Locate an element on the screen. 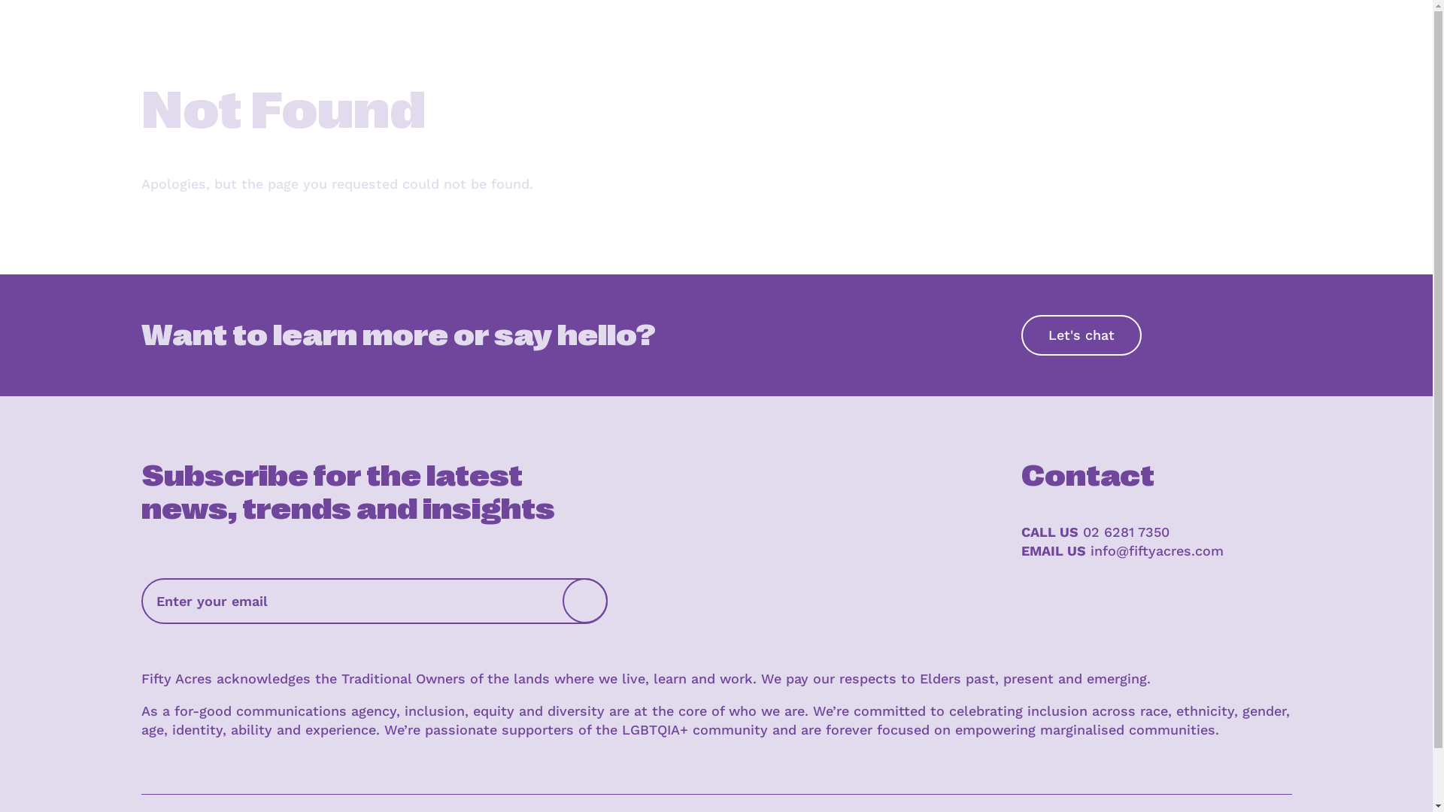  Fifty Acres is located at coordinates (180, 56).